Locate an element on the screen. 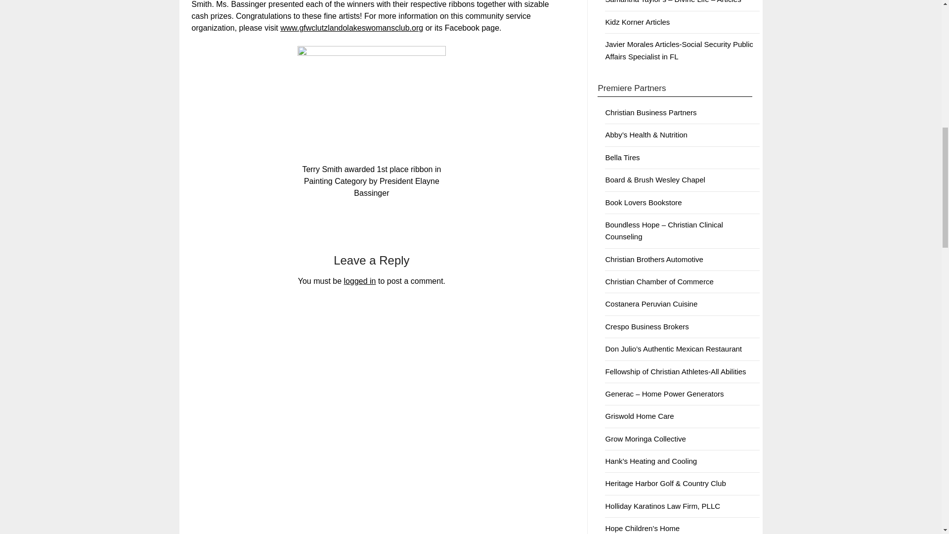 The height and width of the screenshot is (534, 949). Book Lovers Bookstore is located at coordinates (643, 202).